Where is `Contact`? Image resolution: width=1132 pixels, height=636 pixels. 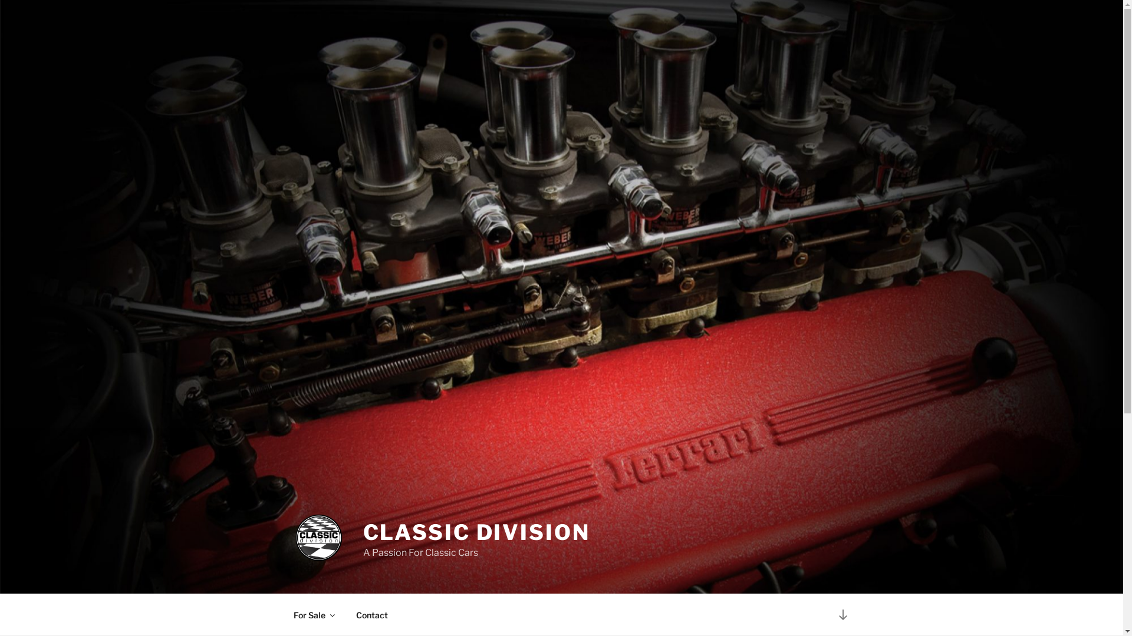 Contact is located at coordinates (371, 615).